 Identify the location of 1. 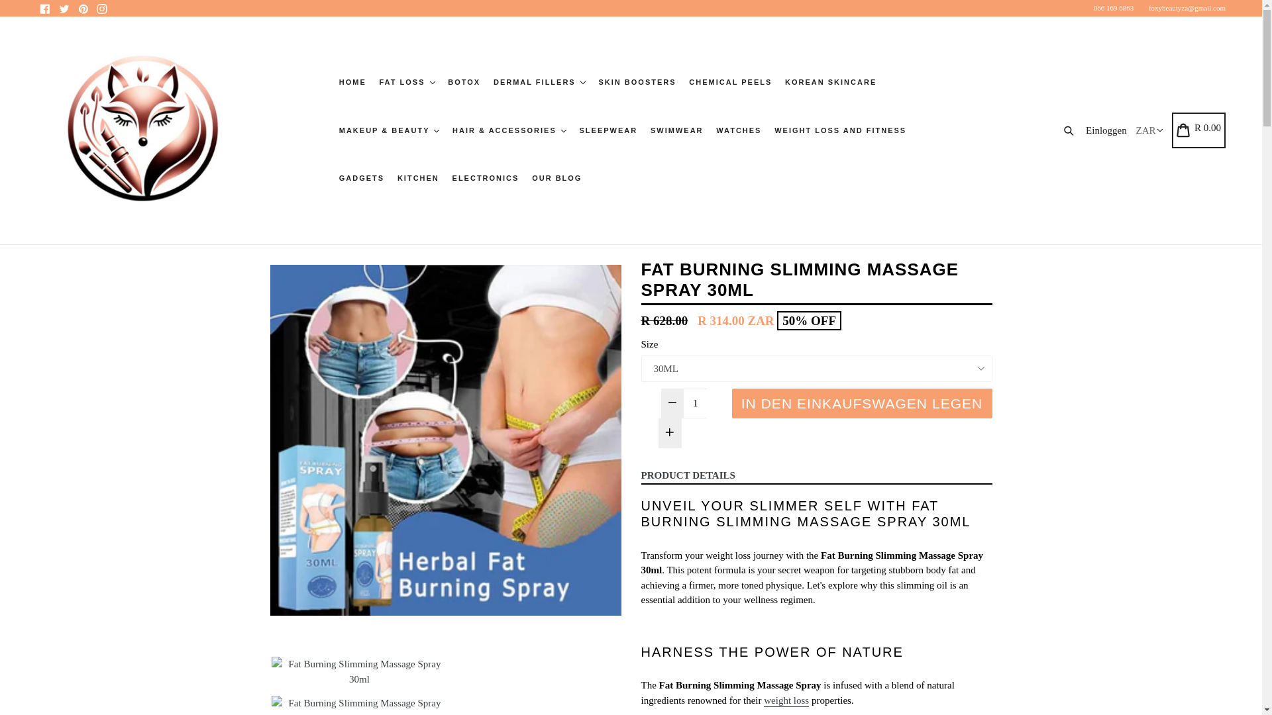
(696, 403).